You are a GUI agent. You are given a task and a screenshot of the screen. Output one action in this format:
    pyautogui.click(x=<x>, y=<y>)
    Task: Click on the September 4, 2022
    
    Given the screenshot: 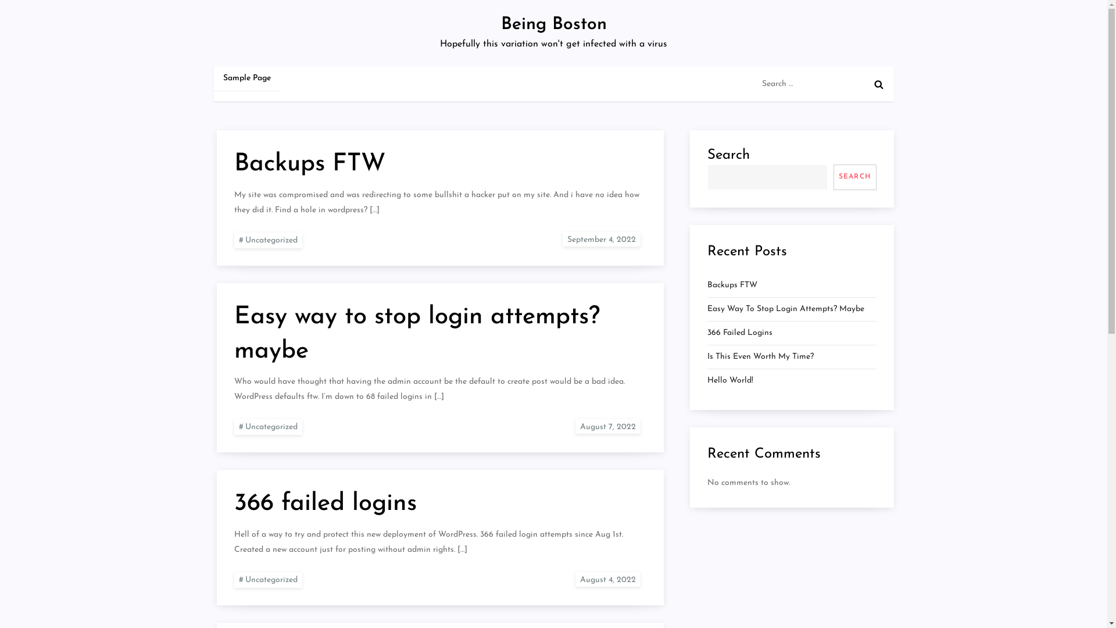 What is the action you would take?
    pyautogui.click(x=602, y=240)
    